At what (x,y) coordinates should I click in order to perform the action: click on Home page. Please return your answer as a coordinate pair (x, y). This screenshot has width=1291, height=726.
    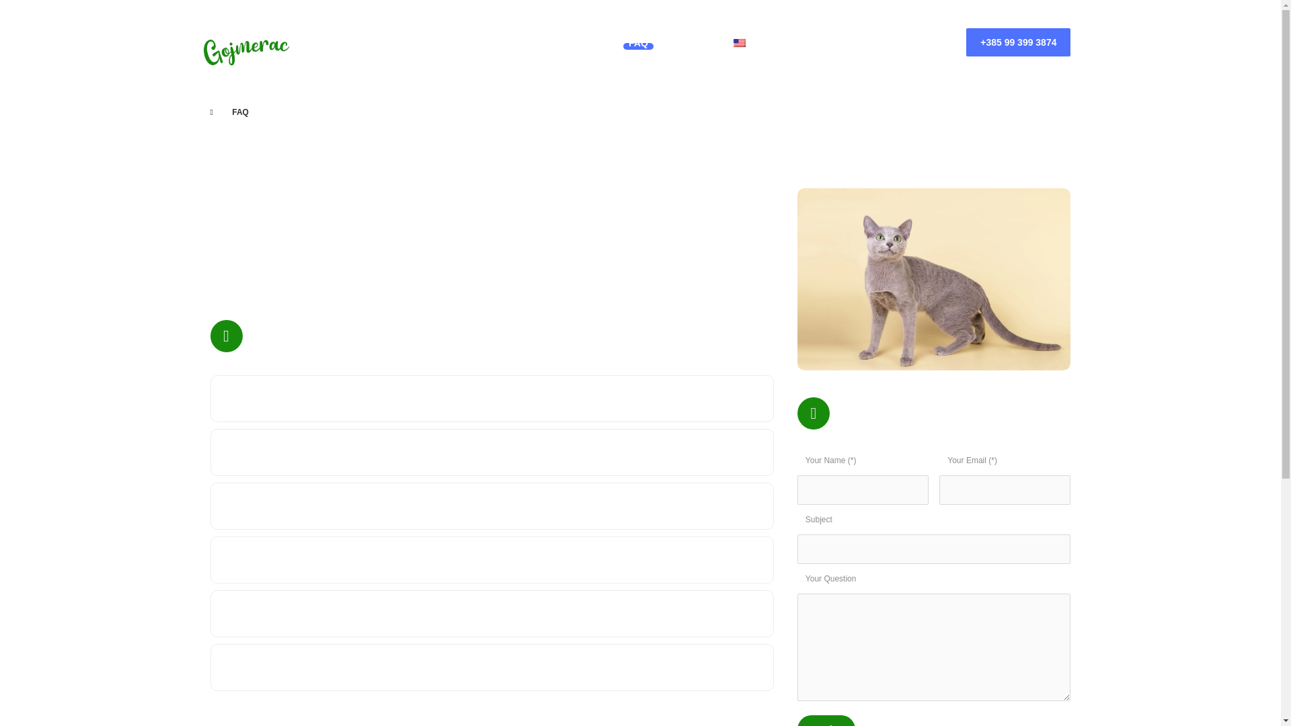
    Looking at the image, I should click on (211, 112).